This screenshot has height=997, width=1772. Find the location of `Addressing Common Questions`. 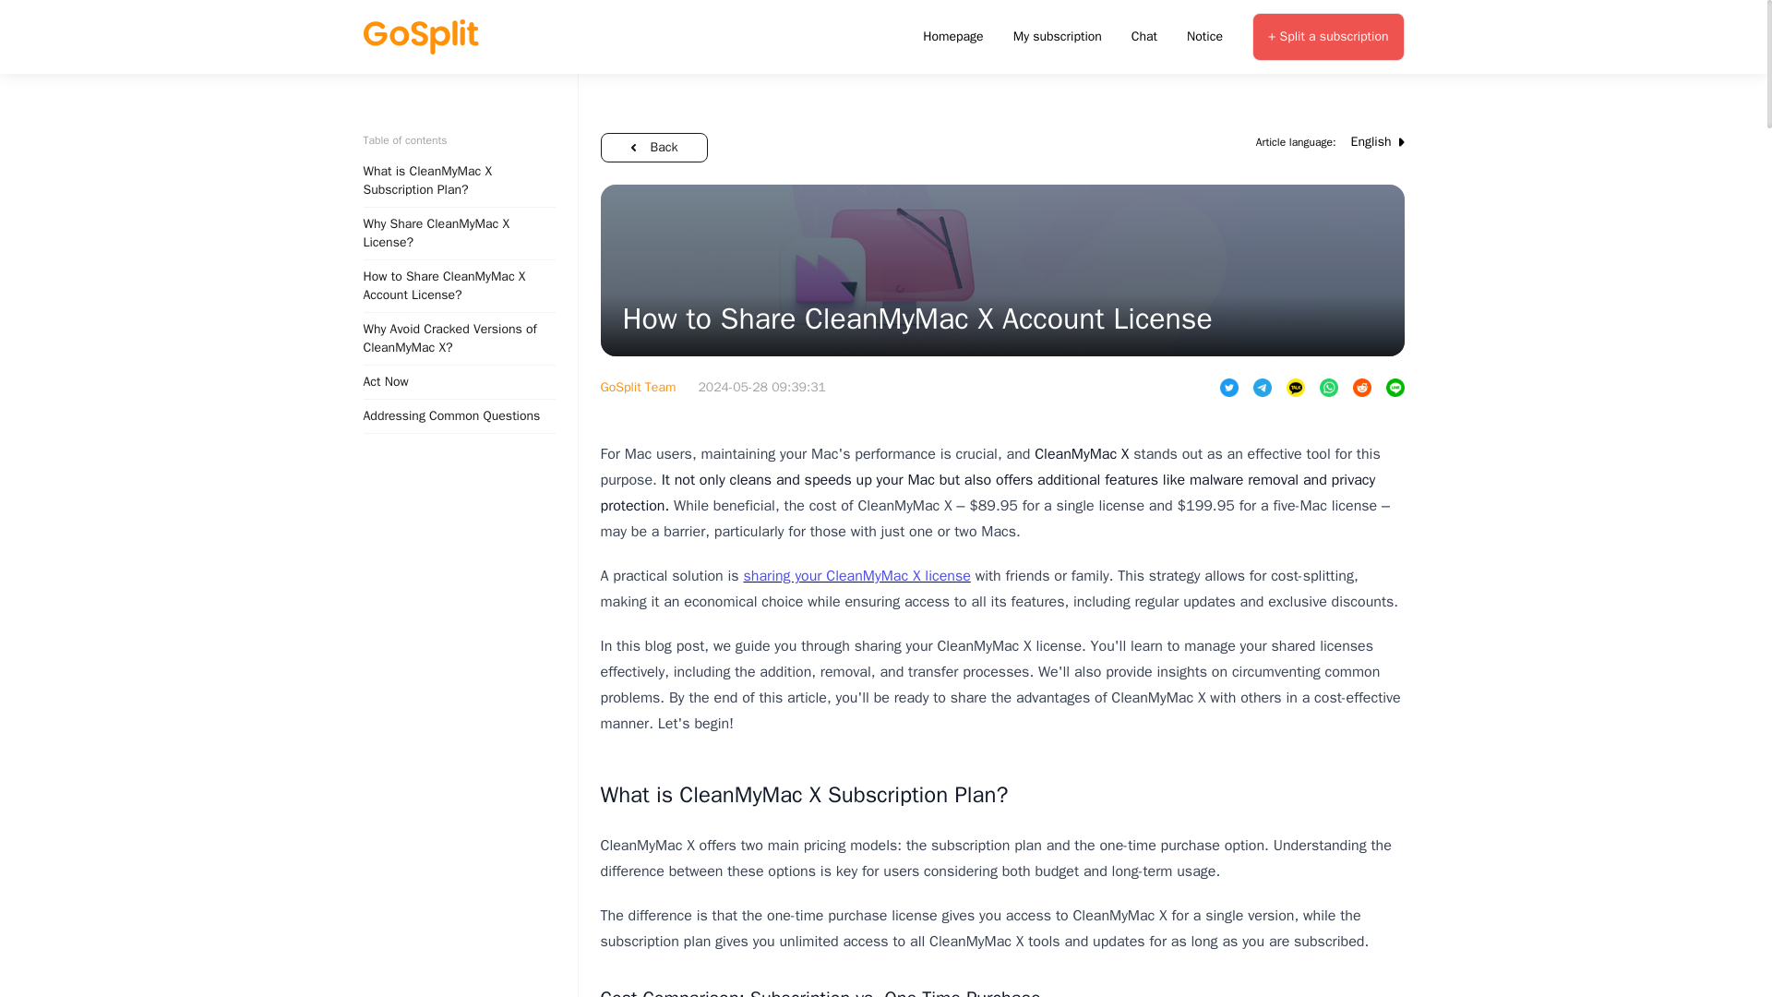

Addressing Common Questions is located at coordinates (460, 416).